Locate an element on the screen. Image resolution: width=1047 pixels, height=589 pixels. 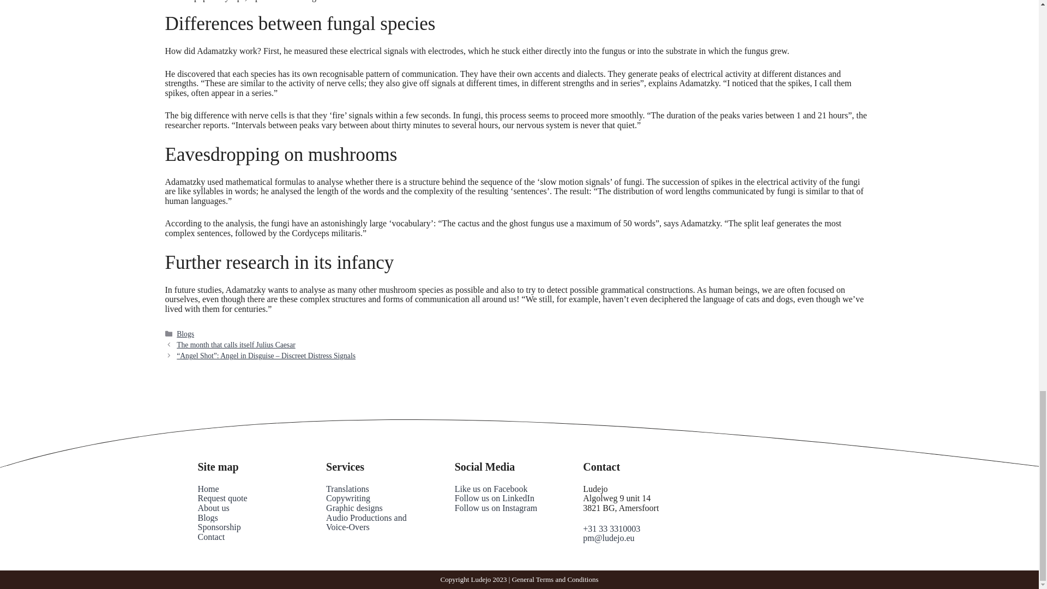
About us is located at coordinates (213, 508).